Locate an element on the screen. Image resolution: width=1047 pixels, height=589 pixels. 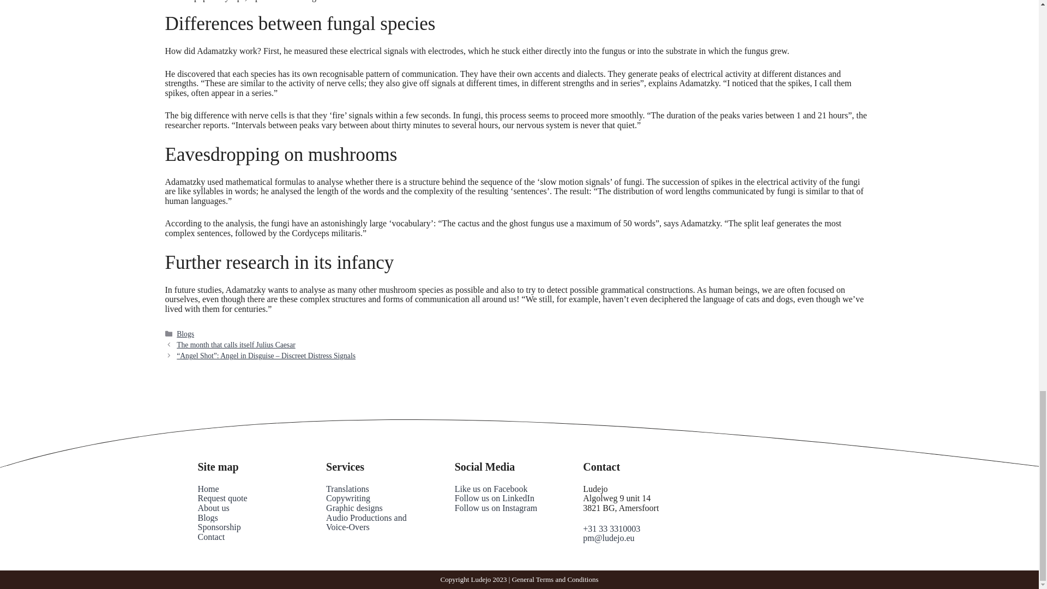
About us is located at coordinates (213, 508).